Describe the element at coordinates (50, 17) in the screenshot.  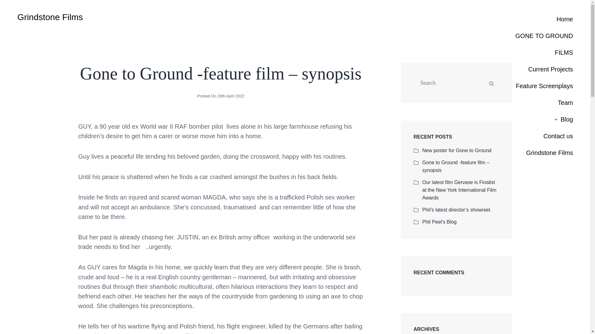
I see `Grindstone Films` at that location.